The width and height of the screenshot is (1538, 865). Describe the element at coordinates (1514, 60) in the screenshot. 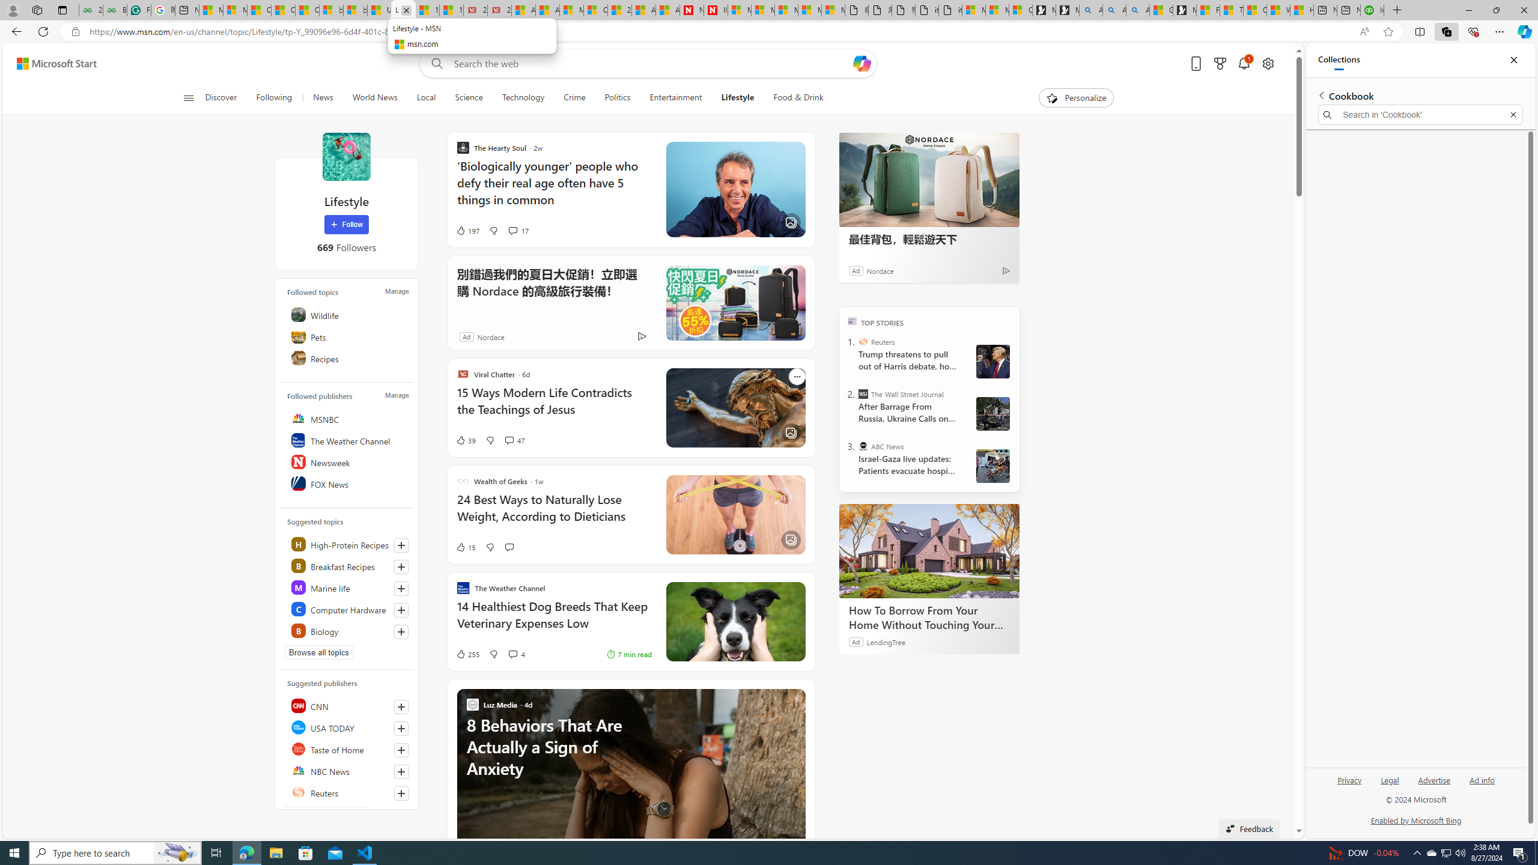

I see `Close` at that location.